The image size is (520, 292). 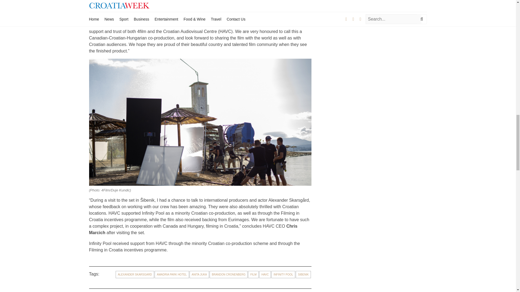 What do you see at coordinates (228, 275) in the screenshot?
I see `BRANDON CRONENBERG` at bounding box center [228, 275].